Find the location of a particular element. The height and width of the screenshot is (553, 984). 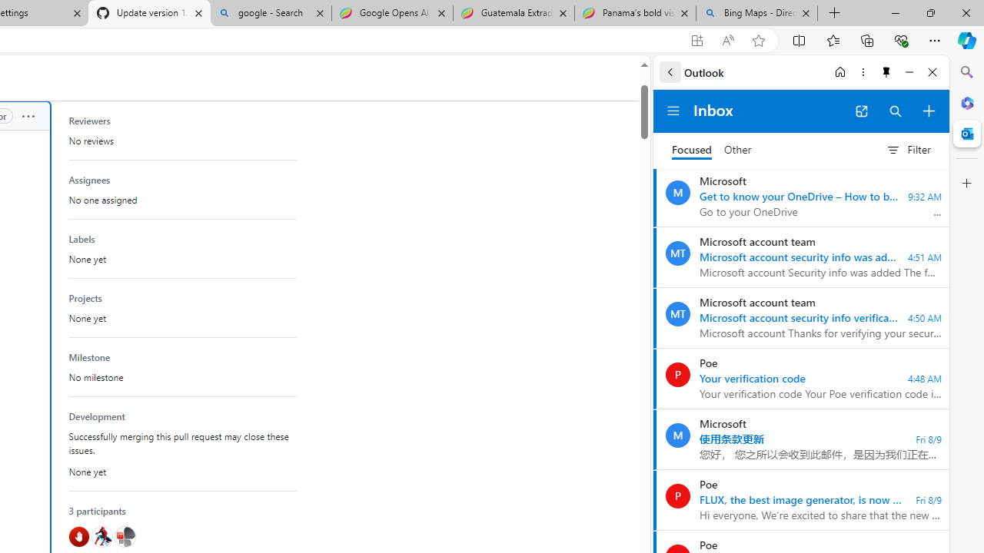

Show options is located at coordinates (28, 116).